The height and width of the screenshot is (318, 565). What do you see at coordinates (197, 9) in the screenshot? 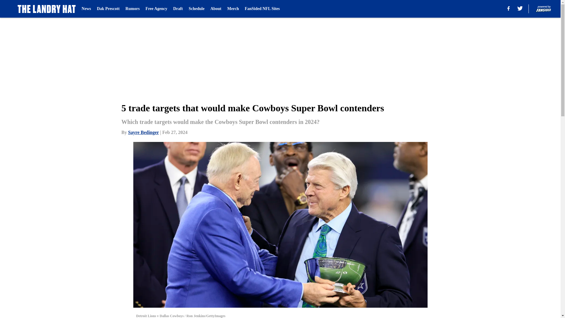
I see `Schedule` at bounding box center [197, 9].